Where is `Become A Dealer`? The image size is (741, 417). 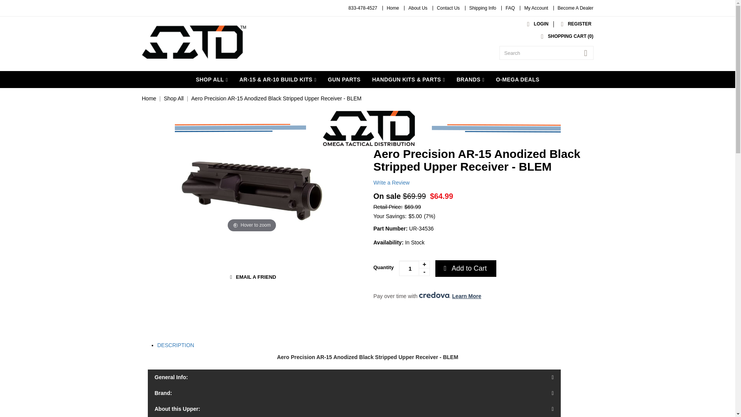 Become A Dealer is located at coordinates (575, 8).